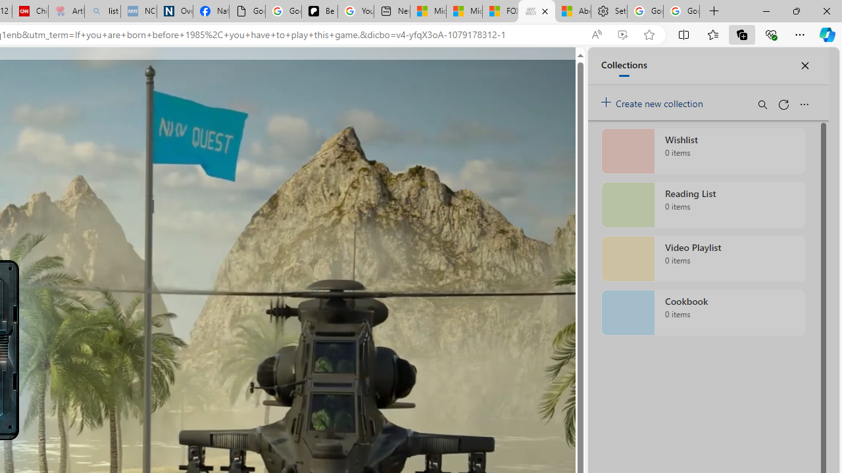  What do you see at coordinates (392, 12) in the screenshot?
I see `New tab` at bounding box center [392, 12].